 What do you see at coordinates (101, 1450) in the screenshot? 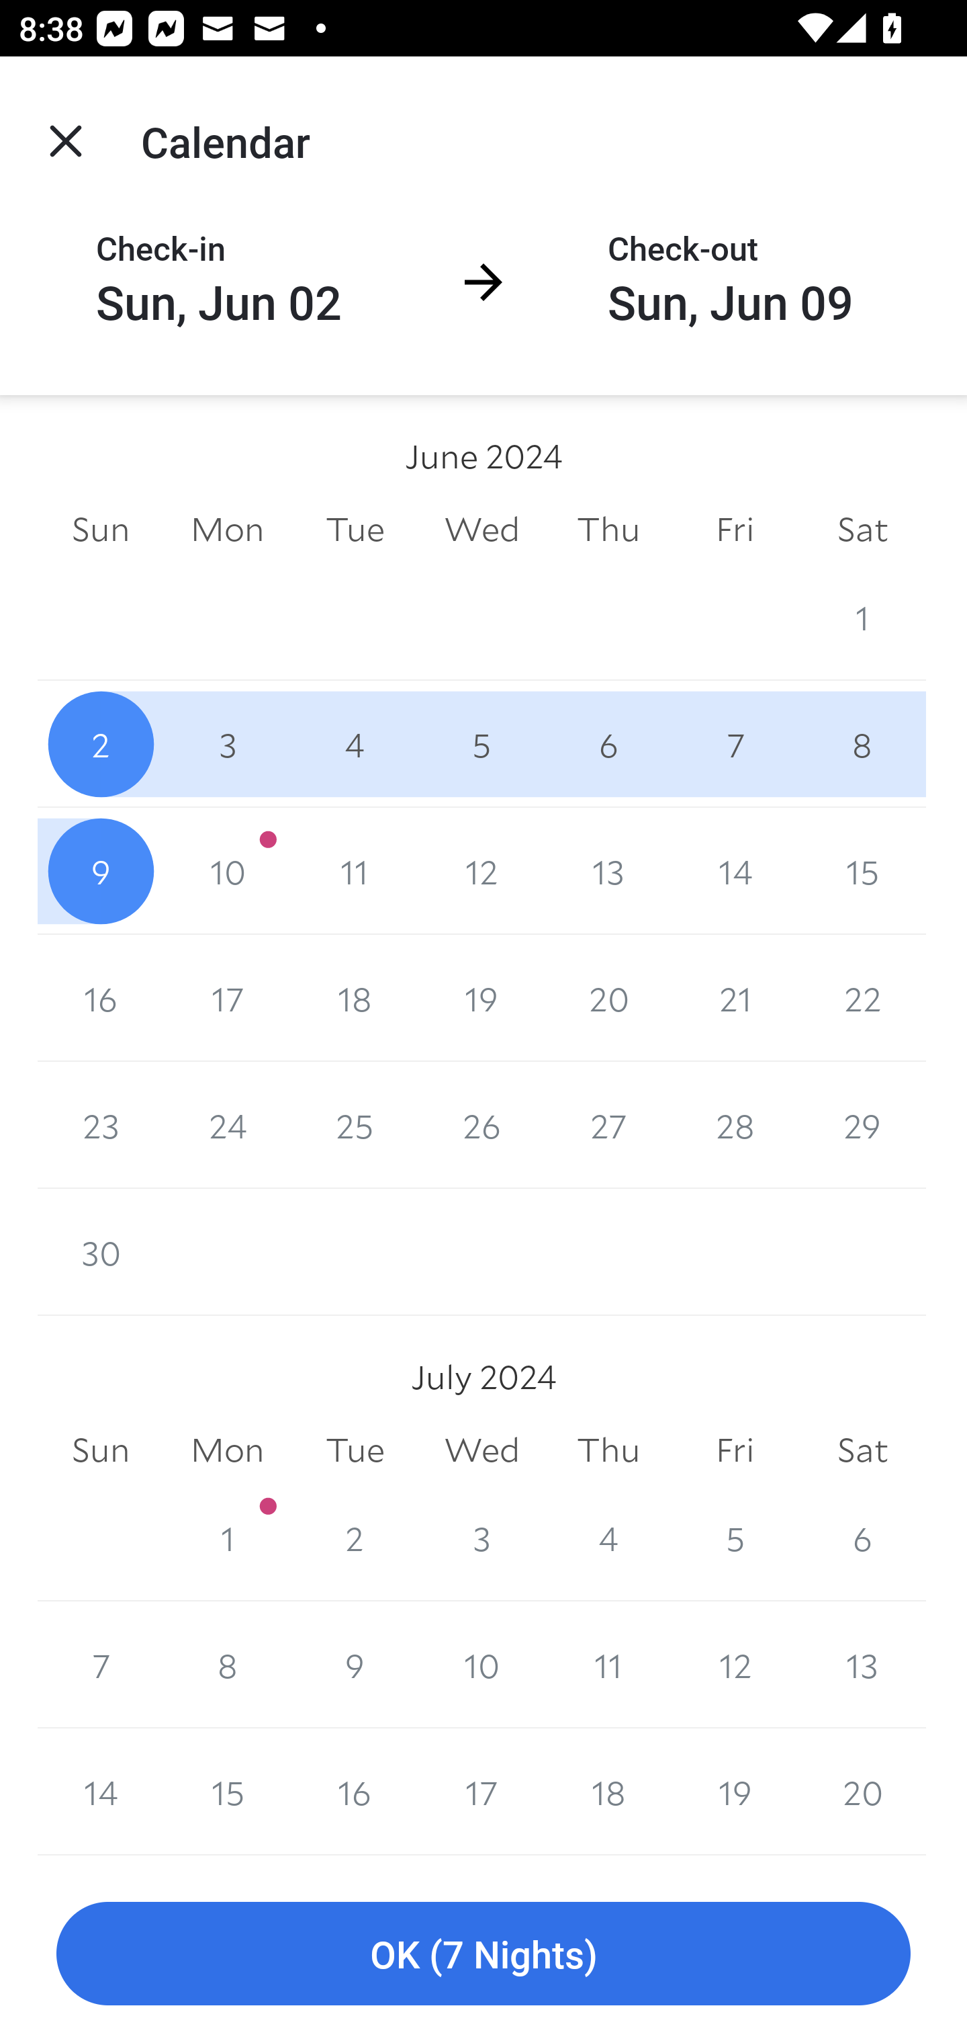
I see `Sun` at bounding box center [101, 1450].